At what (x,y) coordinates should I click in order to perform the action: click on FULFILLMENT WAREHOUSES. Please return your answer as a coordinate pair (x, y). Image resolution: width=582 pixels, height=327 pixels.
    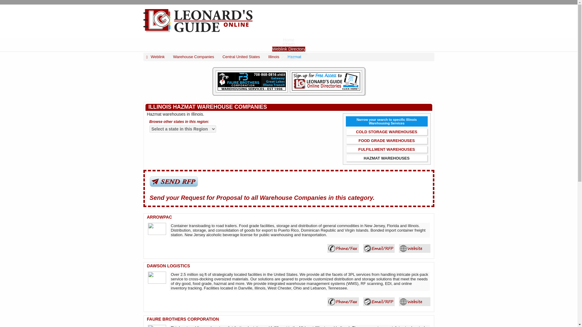
    Looking at the image, I should click on (386, 150).